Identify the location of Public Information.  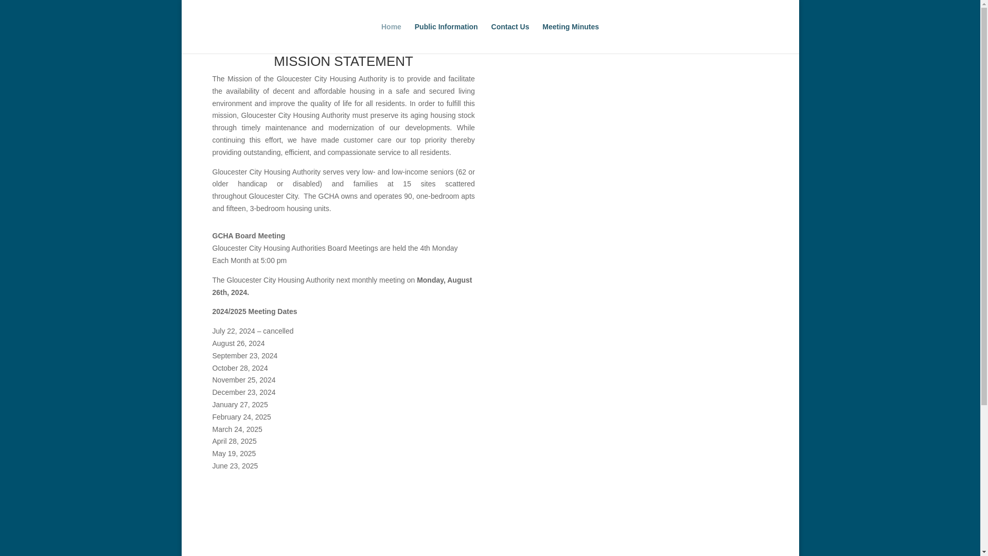
(447, 38).